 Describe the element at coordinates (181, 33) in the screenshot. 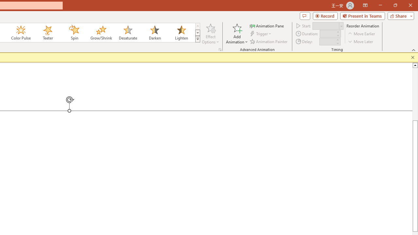

I see `Lighten` at that location.